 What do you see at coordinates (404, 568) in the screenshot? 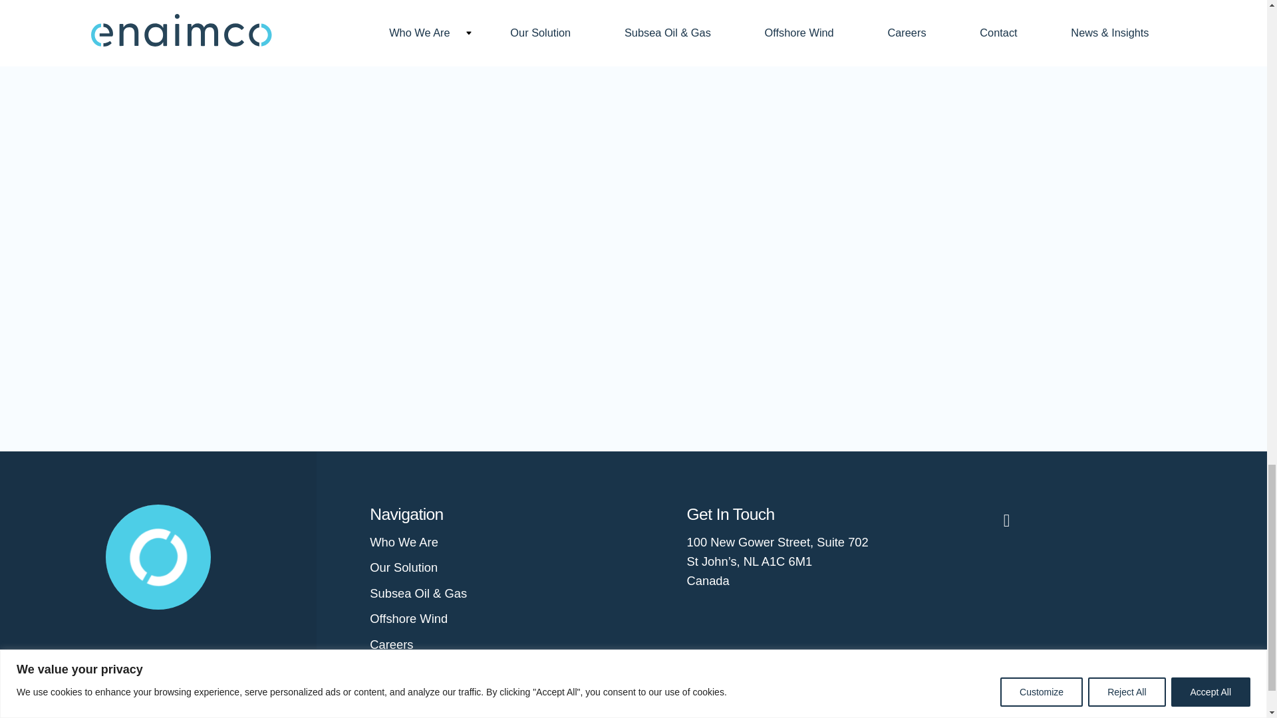
I see `Our Solution` at bounding box center [404, 568].